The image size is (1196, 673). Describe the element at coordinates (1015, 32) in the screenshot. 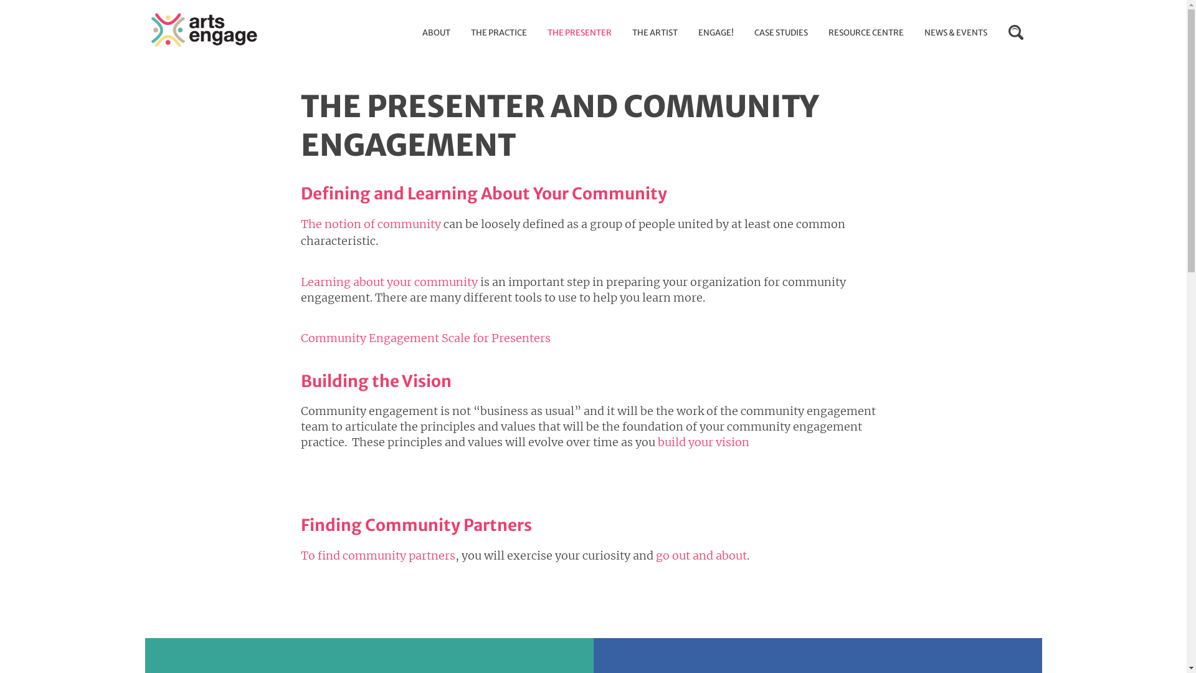

I see `SEARCH` at that location.